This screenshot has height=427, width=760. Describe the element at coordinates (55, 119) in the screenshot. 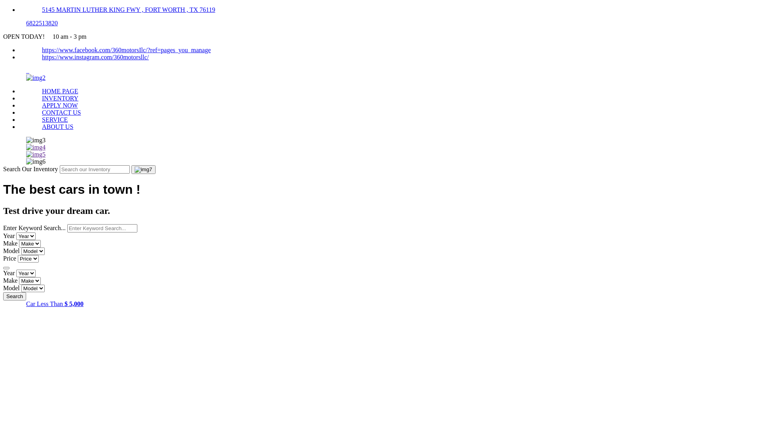

I see `SERVICE` at that location.